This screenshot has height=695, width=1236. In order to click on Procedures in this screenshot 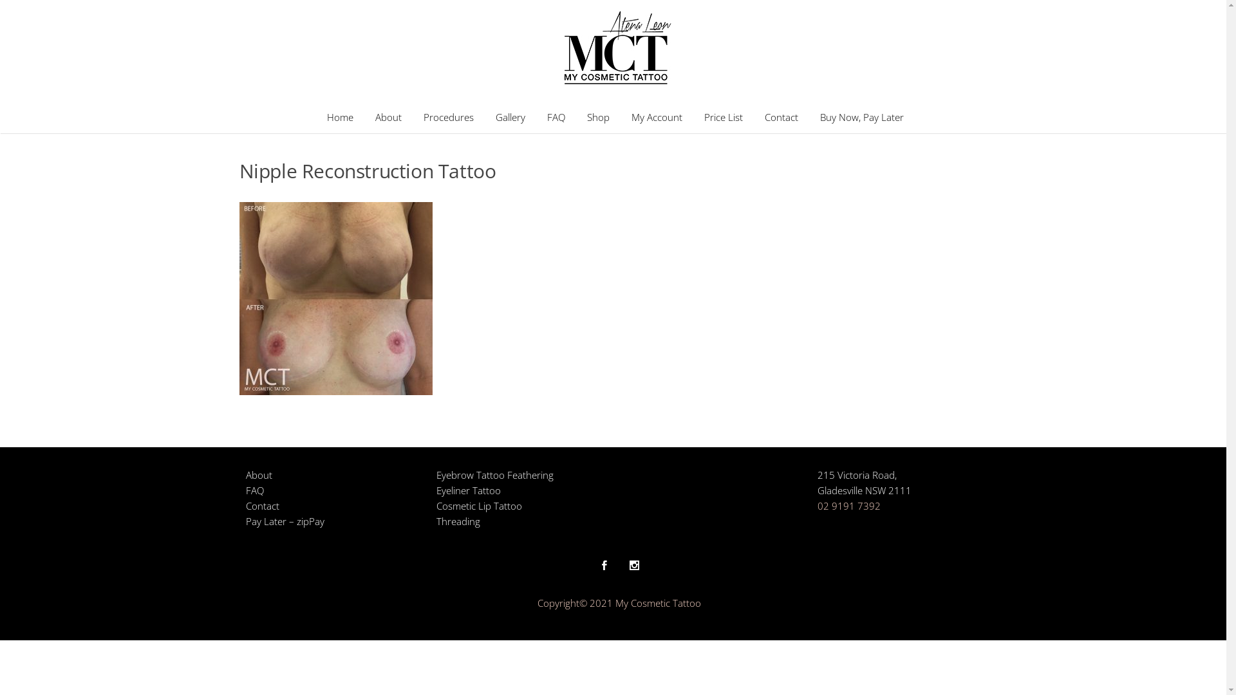, I will do `click(449, 116)`.